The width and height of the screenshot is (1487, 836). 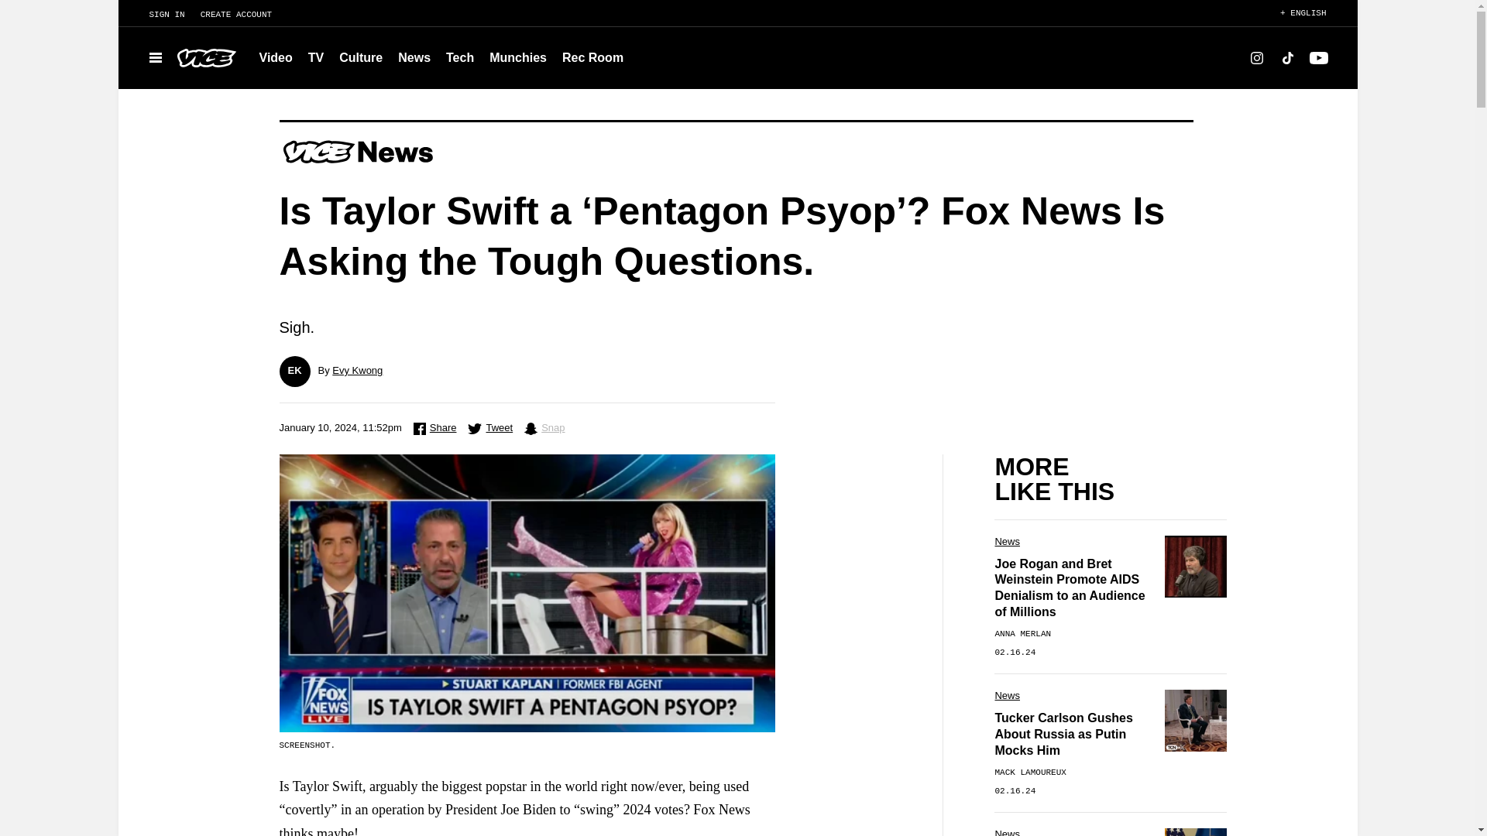 What do you see at coordinates (544, 429) in the screenshot?
I see `Share on Snapchat` at bounding box center [544, 429].